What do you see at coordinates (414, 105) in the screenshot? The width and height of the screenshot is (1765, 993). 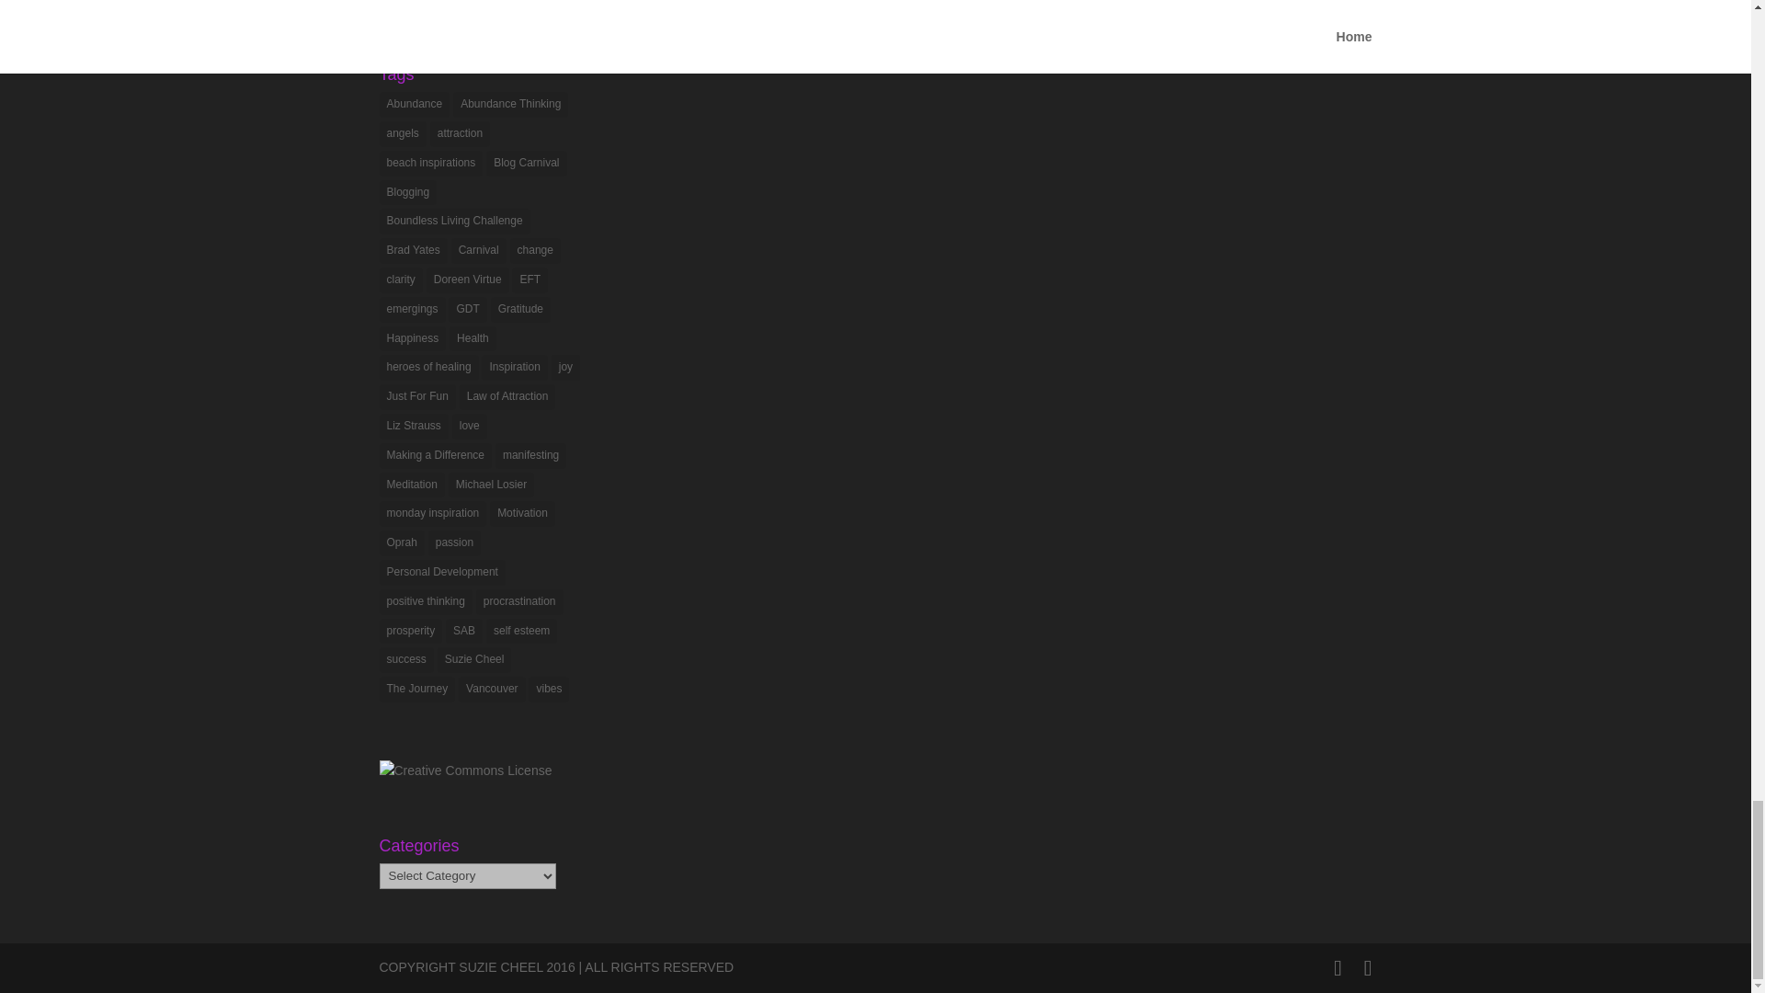 I see `Abundance` at bounding box center [414, 105].